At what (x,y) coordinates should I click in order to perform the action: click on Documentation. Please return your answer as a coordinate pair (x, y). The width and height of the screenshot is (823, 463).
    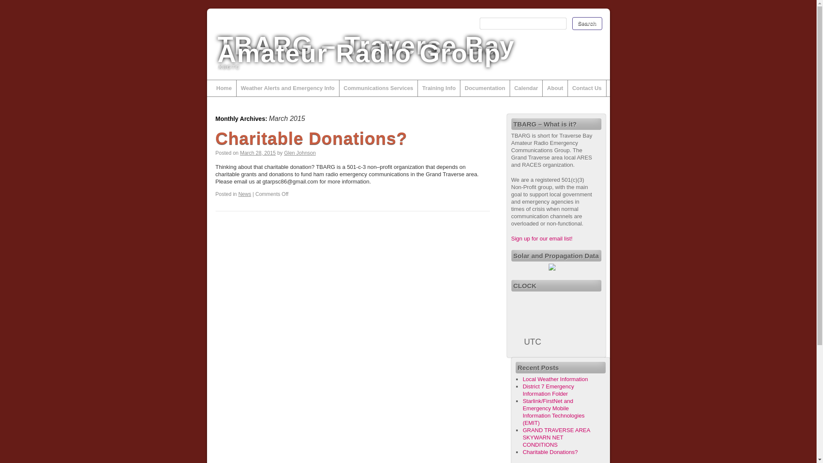
    Looking at the image, I should click on (485, 88).